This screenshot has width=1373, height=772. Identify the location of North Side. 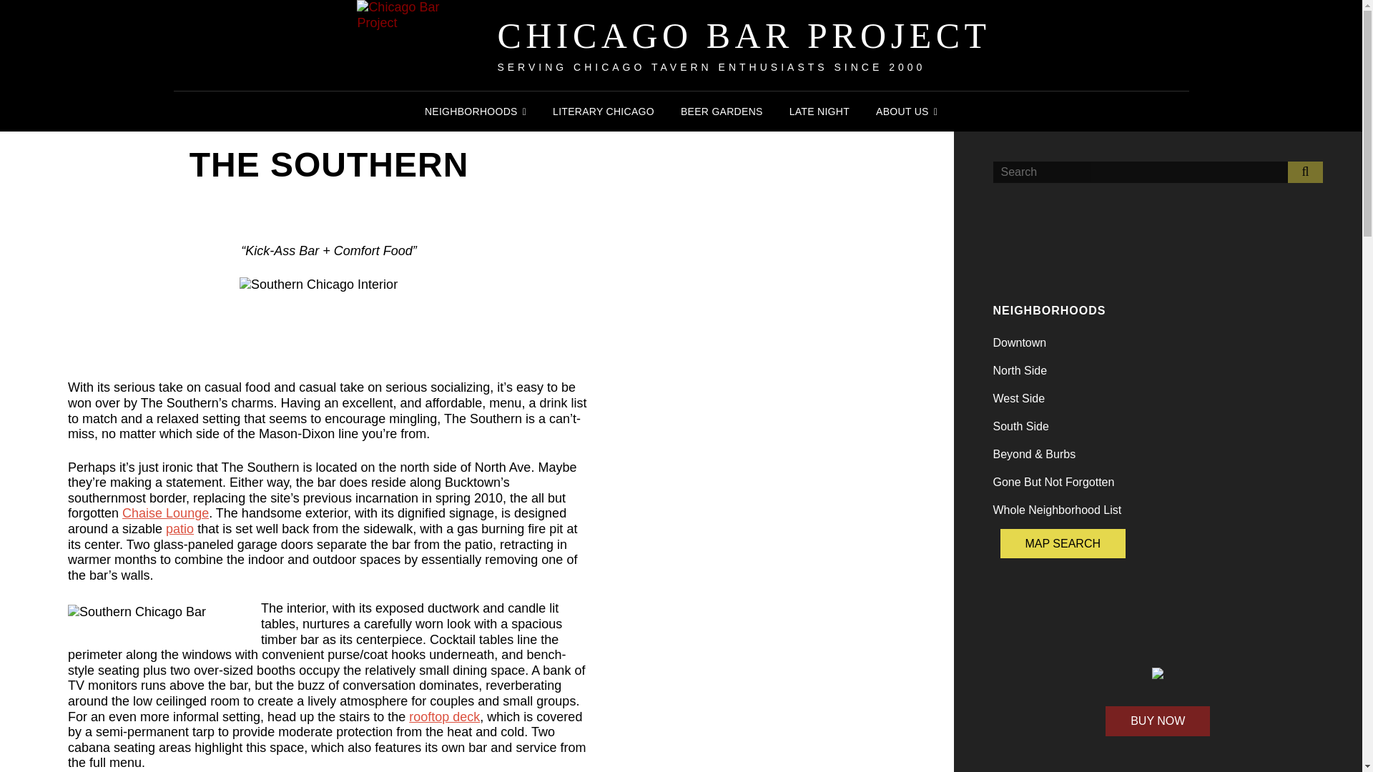
(1020, 370).